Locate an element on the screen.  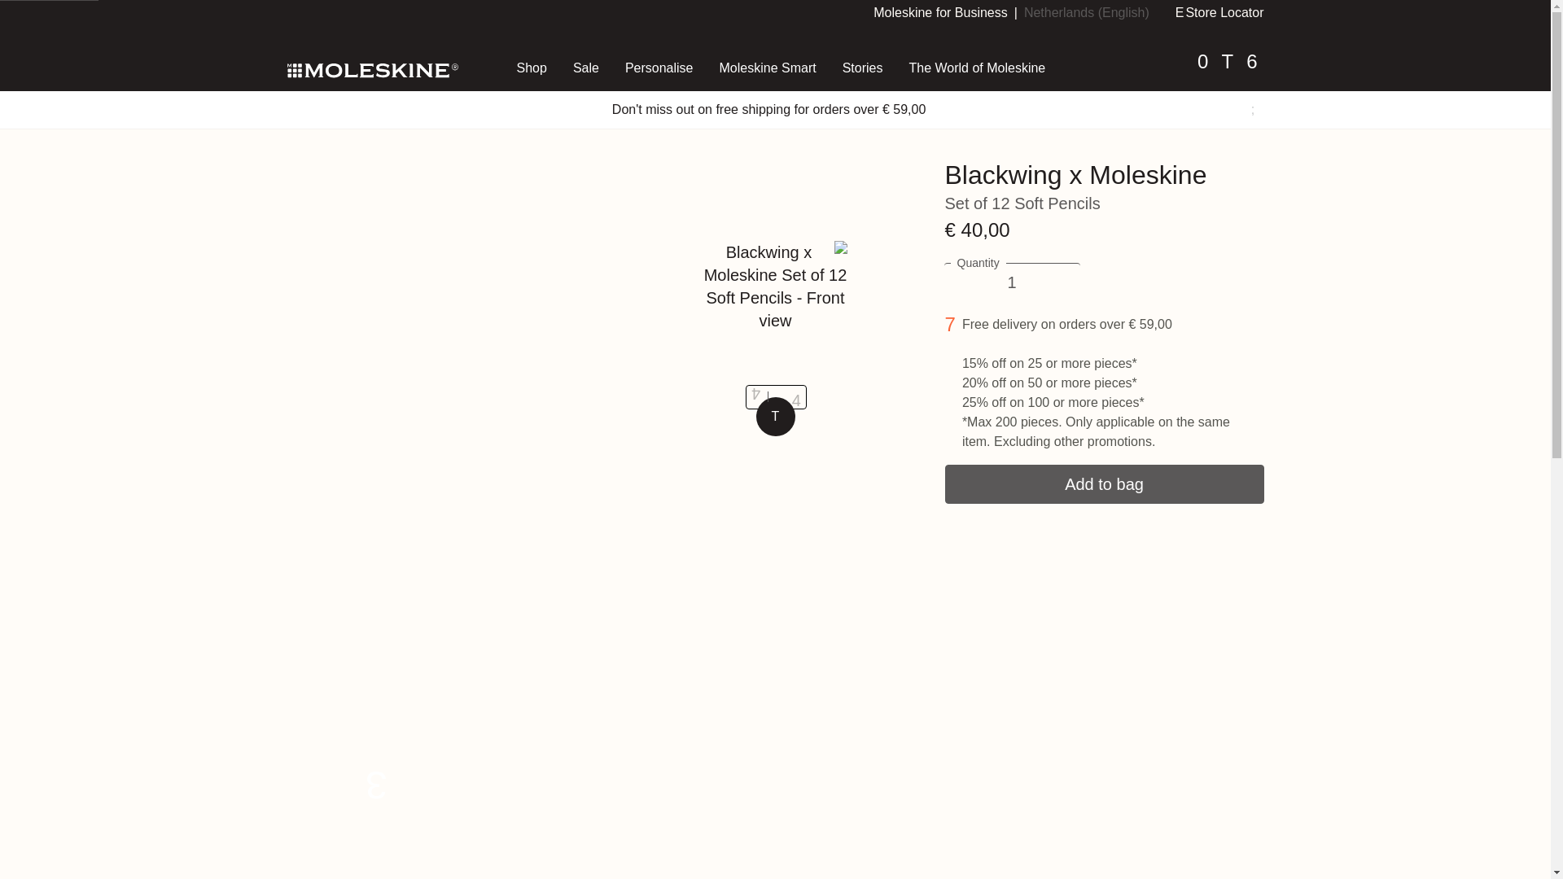
Home is located at coordinates (304, 23).